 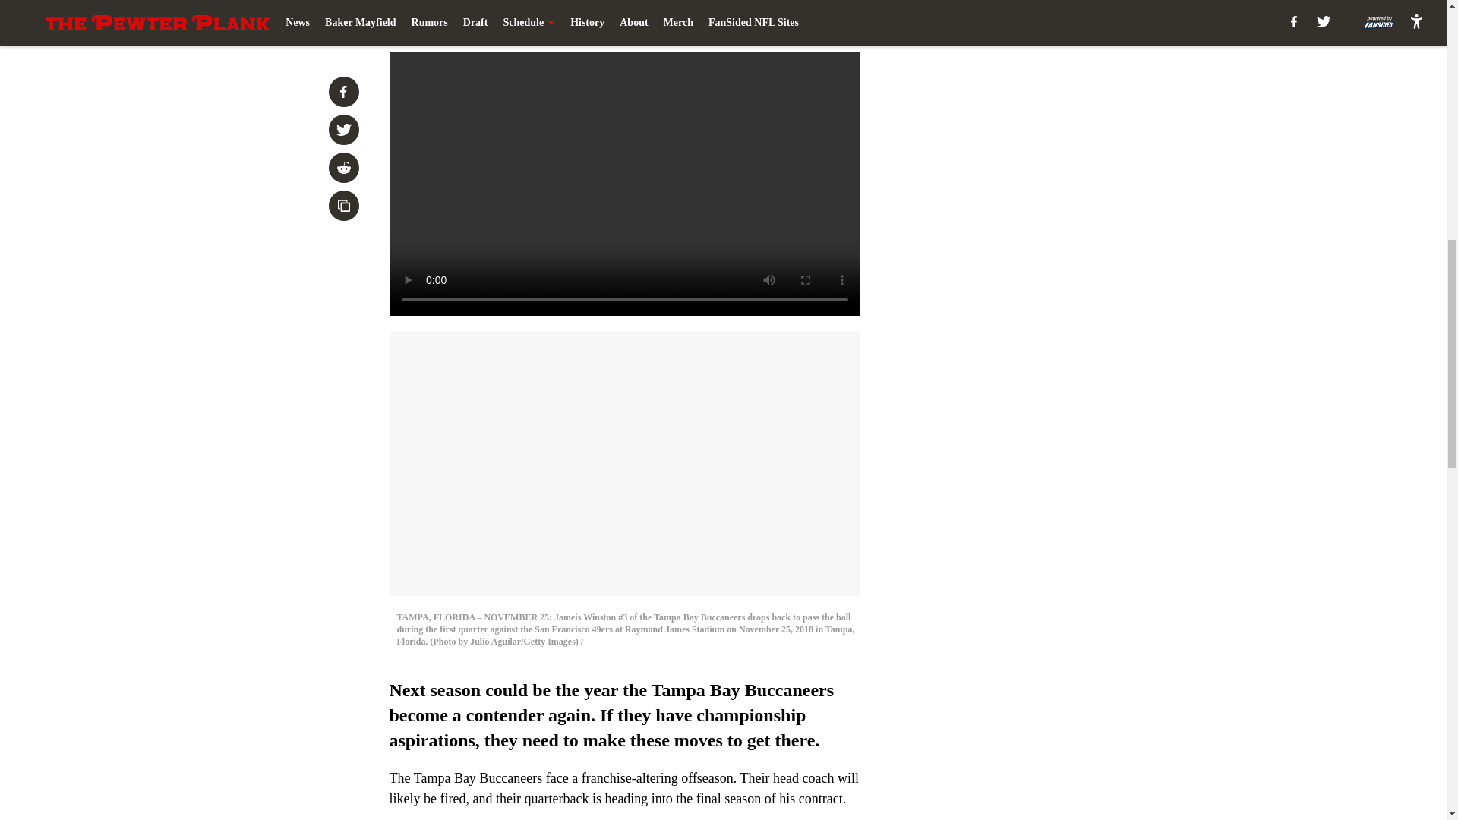 I want to click on Prev, so click(x=434, y=20).